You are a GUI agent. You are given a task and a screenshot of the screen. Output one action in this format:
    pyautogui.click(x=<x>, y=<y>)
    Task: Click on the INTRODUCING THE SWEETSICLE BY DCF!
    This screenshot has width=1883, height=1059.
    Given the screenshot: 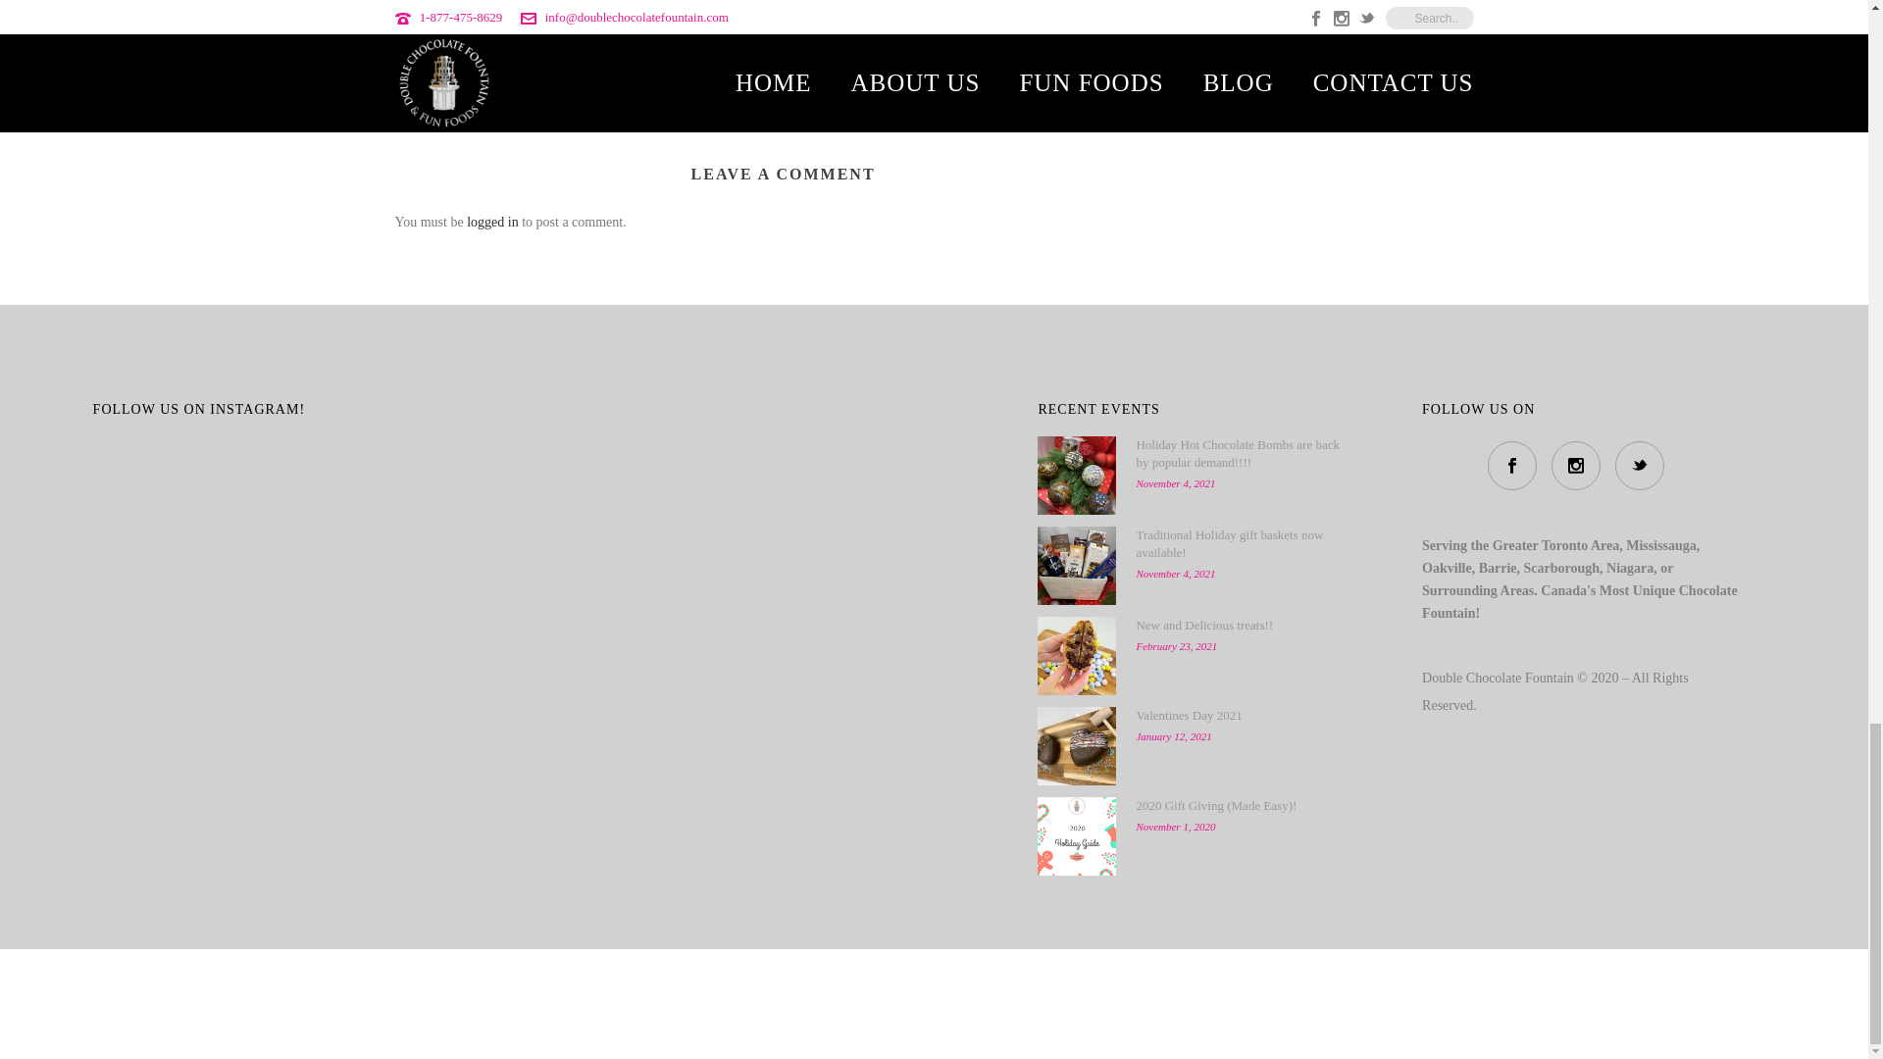 What is the action you would take?
    pyautogui.click(x=528, y=33)
    